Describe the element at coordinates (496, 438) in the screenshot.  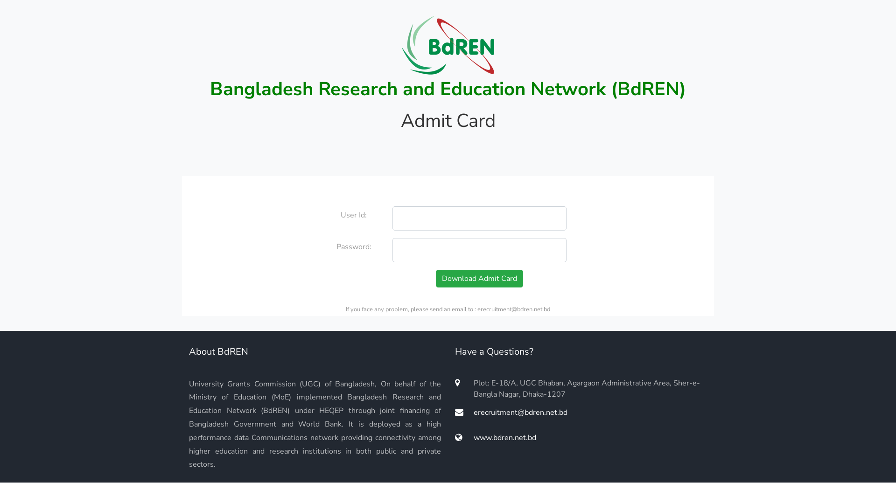
I see `www.bdren.net.bd` at that location.